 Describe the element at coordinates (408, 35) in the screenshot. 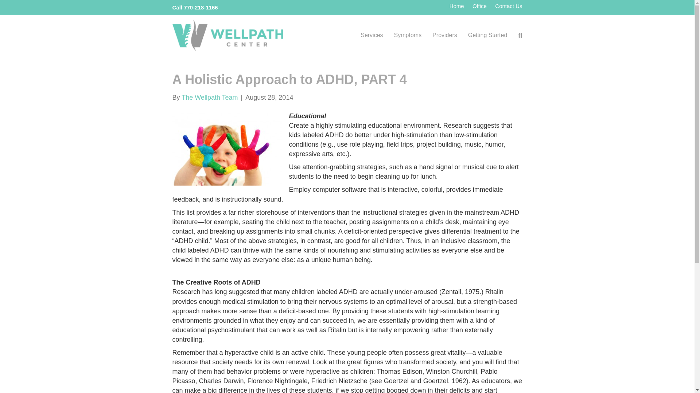

I see `Symptoms` at that location.